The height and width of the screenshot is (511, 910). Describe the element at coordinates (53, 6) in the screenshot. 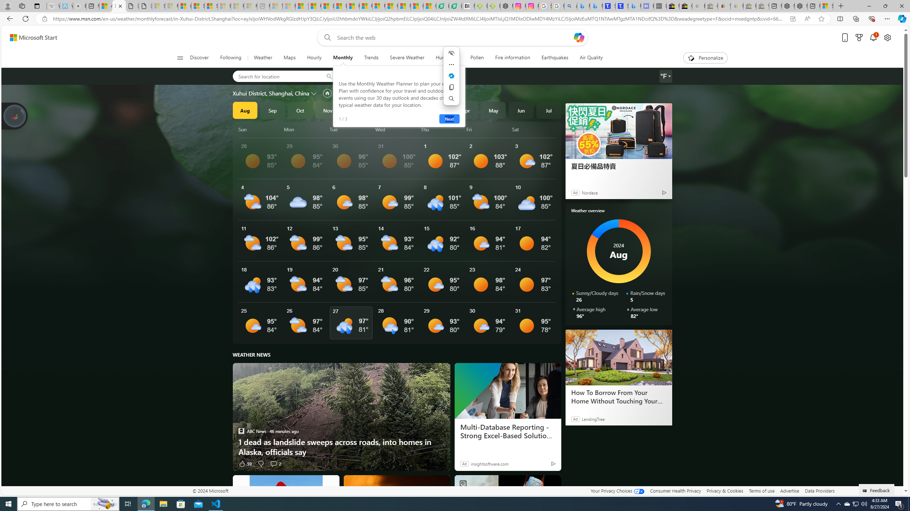

I see `Wikipedia - Sleeping` at that location.